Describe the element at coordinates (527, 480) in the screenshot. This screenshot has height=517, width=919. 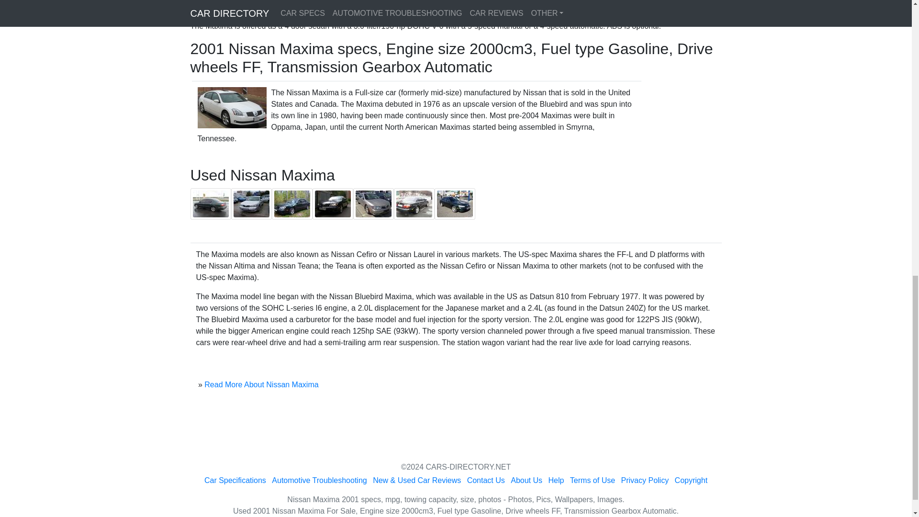
I see `About Us` at that location.